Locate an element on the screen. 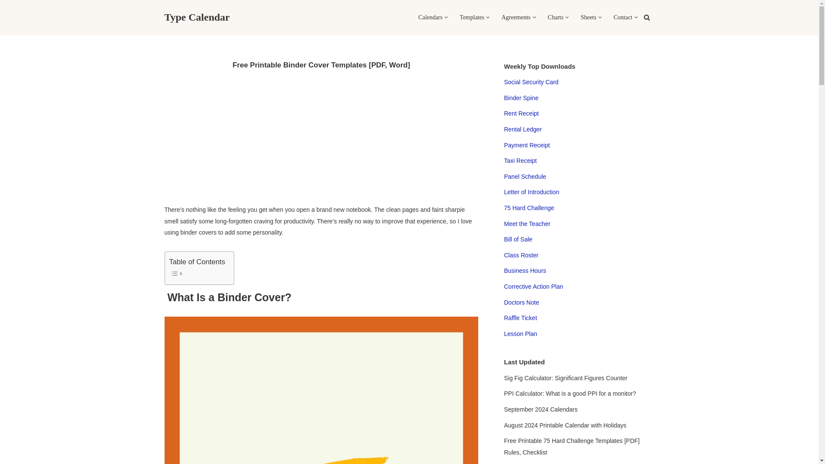  Agreements is located at coordinates (516, 17).